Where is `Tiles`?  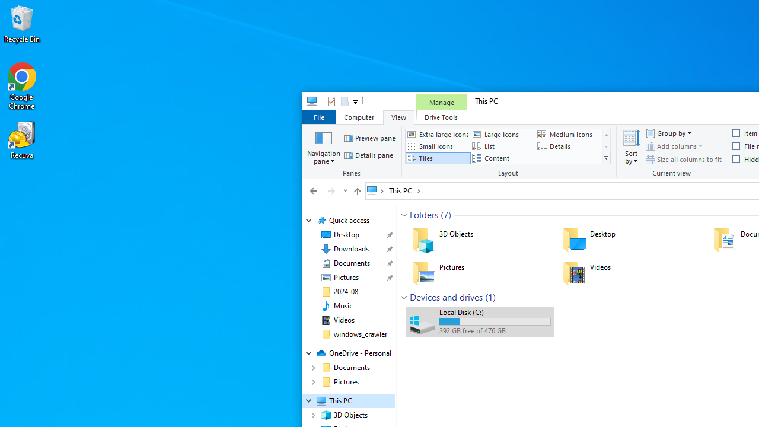 Tiles is located at coordinates (438, 158).